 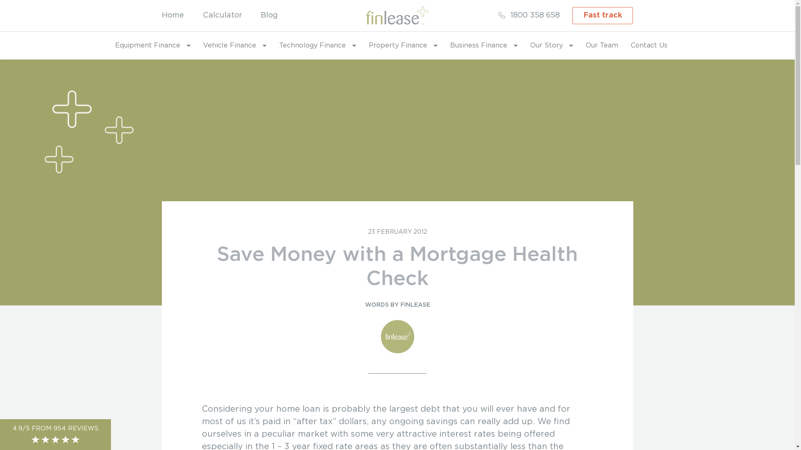 I want to click on Contact Us, so click(x=649, y=46).